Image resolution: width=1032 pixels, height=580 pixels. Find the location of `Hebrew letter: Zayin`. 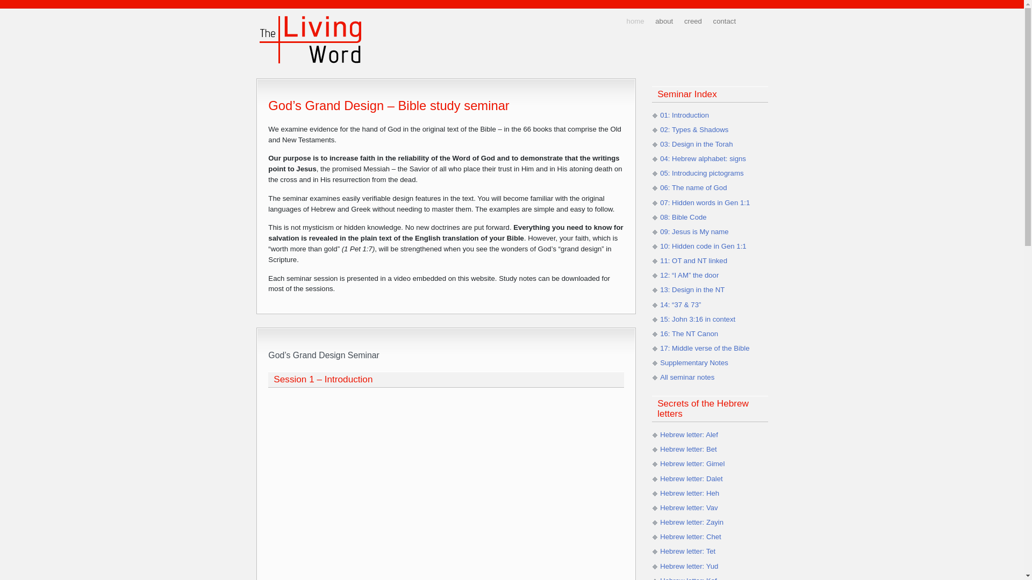

Hebrew letter: Zayin is located at coordinates (692, 522).